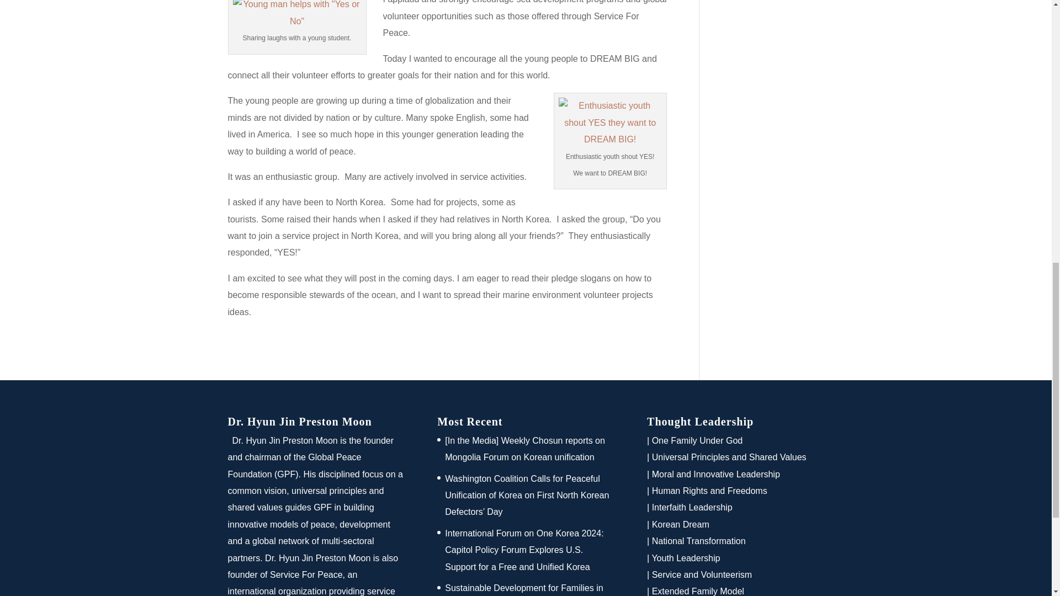 Image resolution: width=1060 pixels, height=596 pixels. I want to click on Interfaith Leadership, so click(692, 507).